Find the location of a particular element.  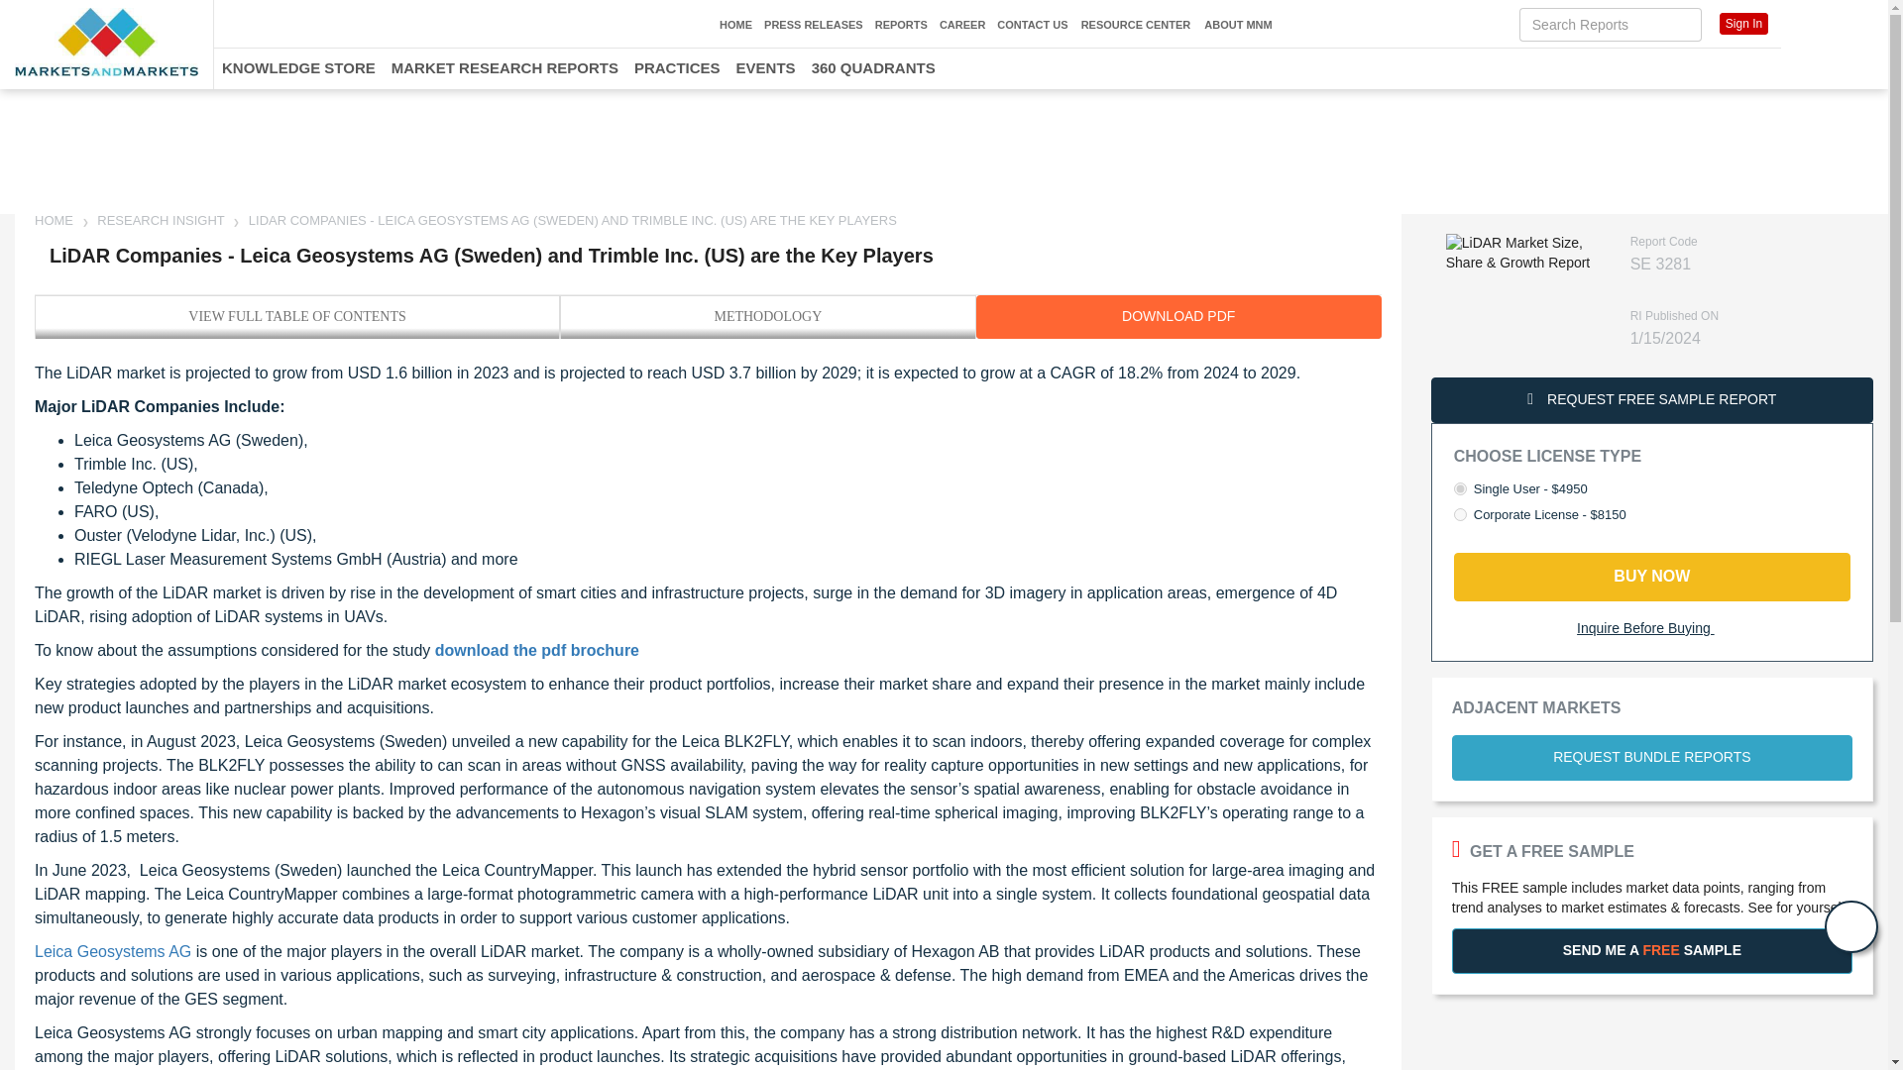

on is located at coordinates (1460, 514).